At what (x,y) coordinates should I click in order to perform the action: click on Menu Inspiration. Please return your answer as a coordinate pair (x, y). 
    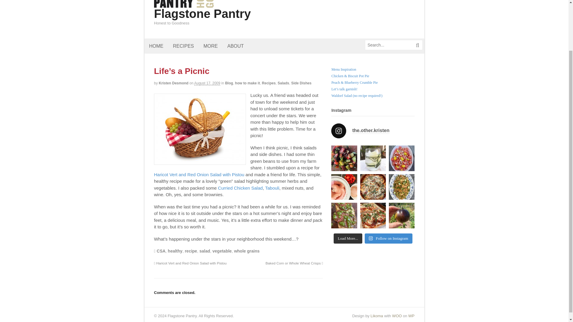
    Looking at the image, I should click on (343, 69).